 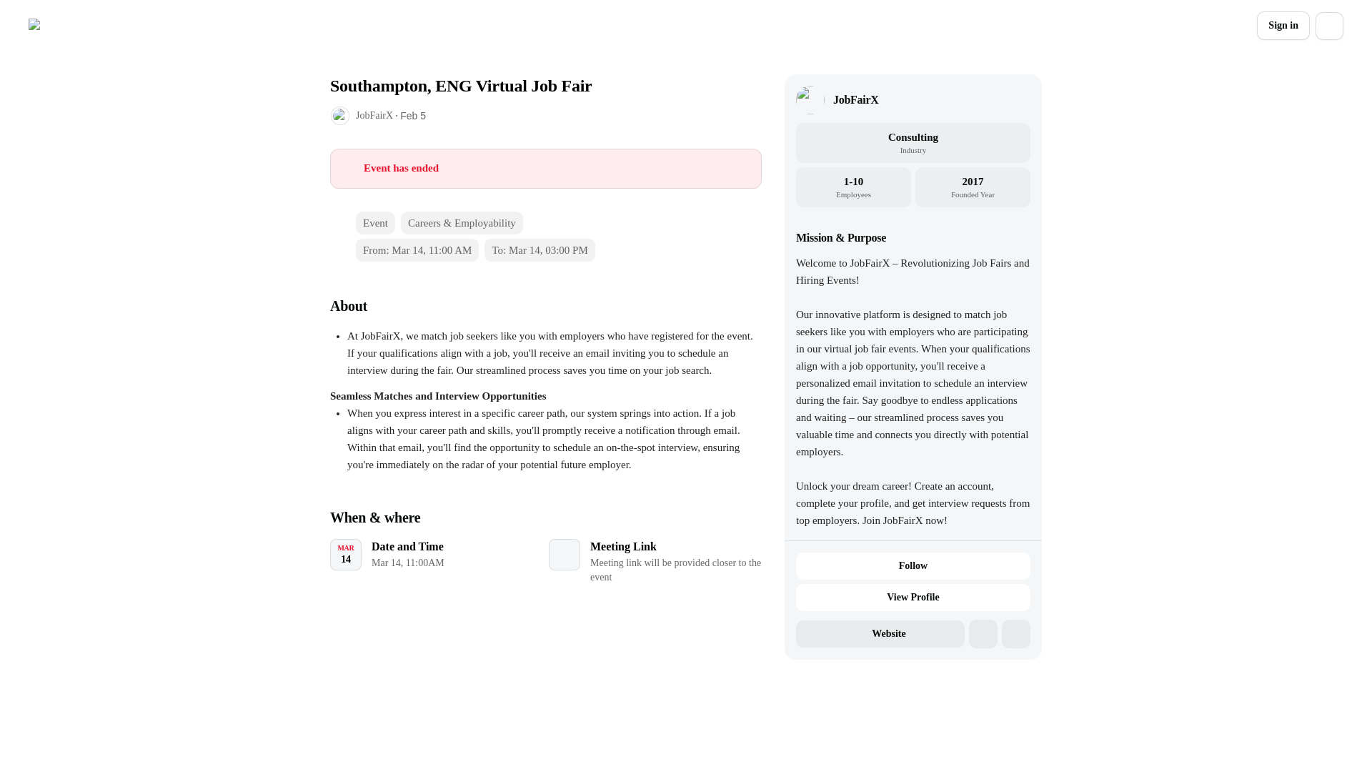 What do you see at coordinates (913, 598) in the screenshot?
I see `View Profile` at bounding box center [913, 598].